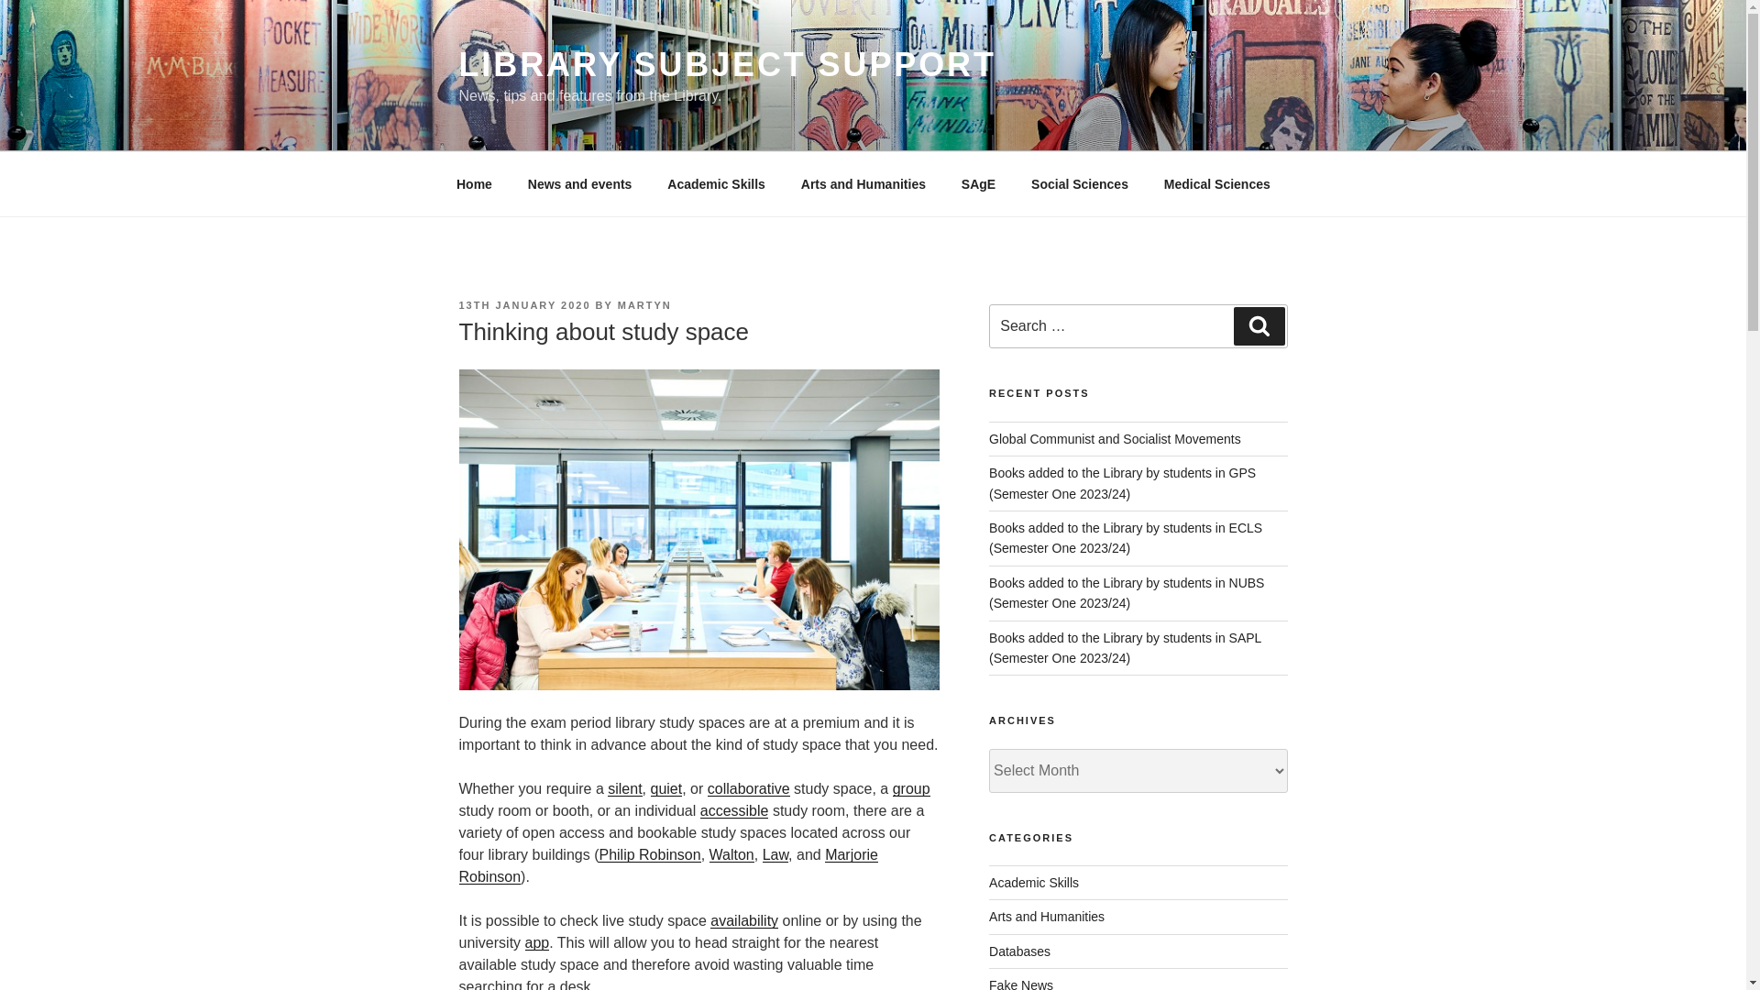  I want to click on Philip Robinson, so click(649, 854).